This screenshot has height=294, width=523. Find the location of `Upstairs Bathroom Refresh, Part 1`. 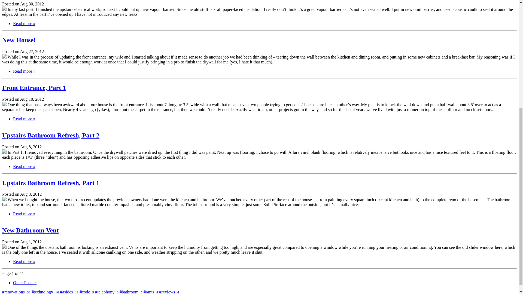

Upstairs Bathroom Refresh, Part 1 is located at coordinates (51, 182).